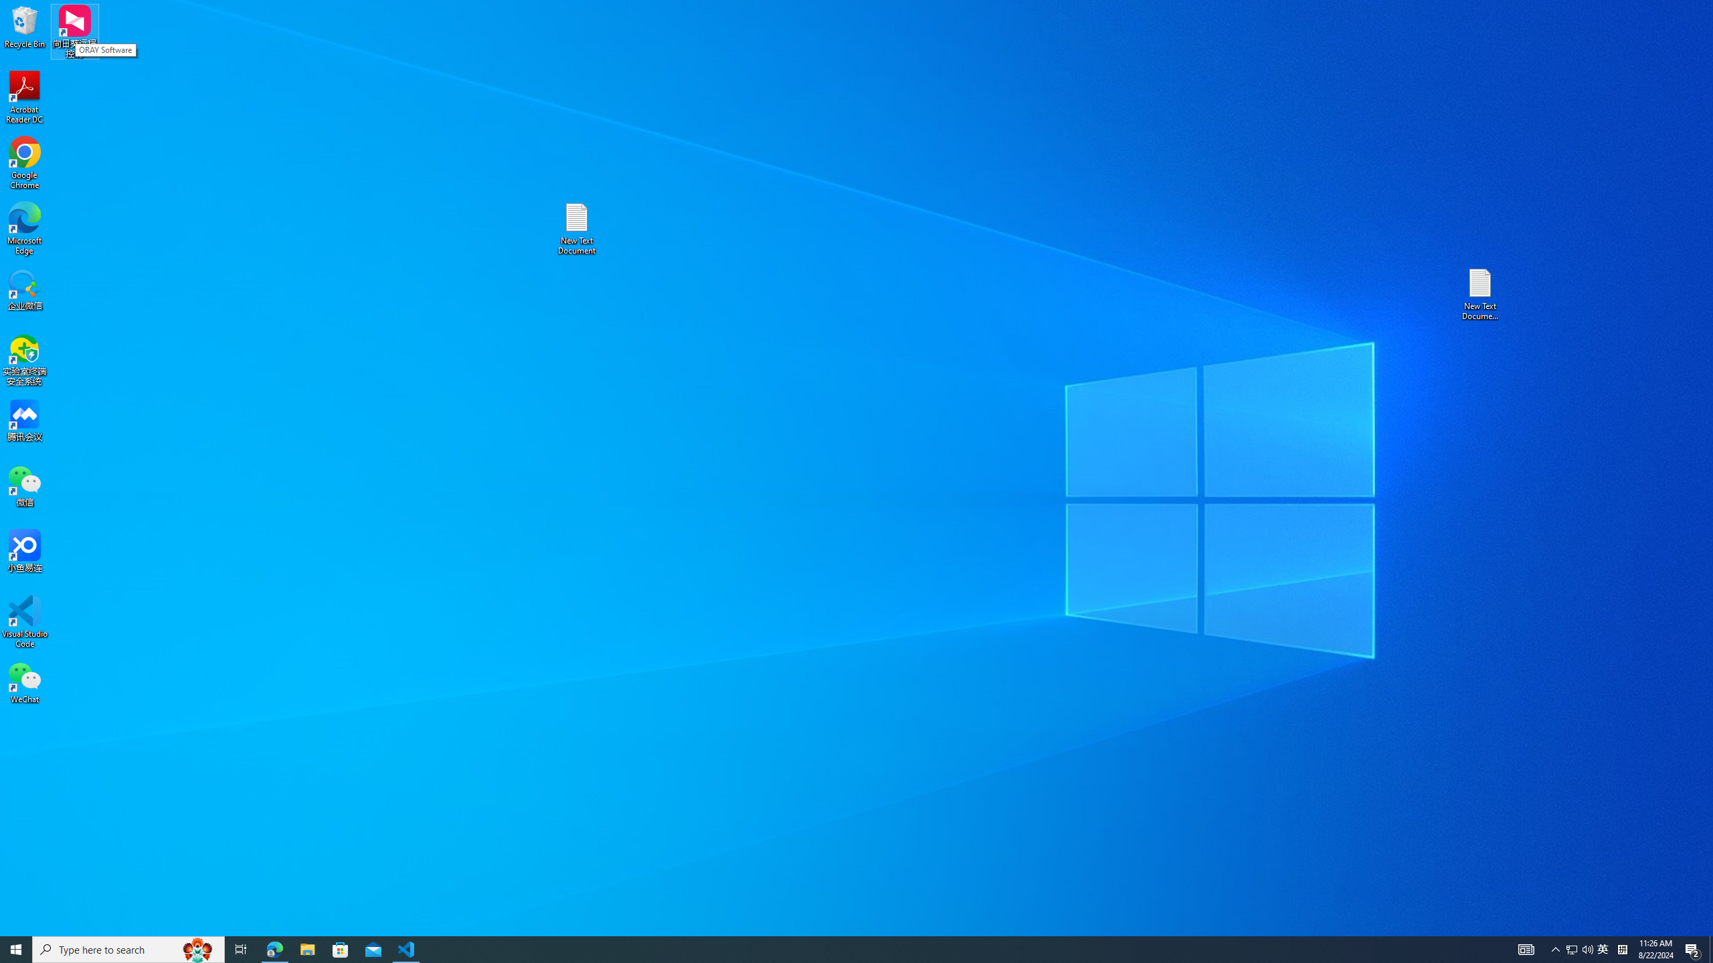 This screenshot has height=963, width=1713. I want to click on Visual Studio Code - 1 running window, so click(407, 950).